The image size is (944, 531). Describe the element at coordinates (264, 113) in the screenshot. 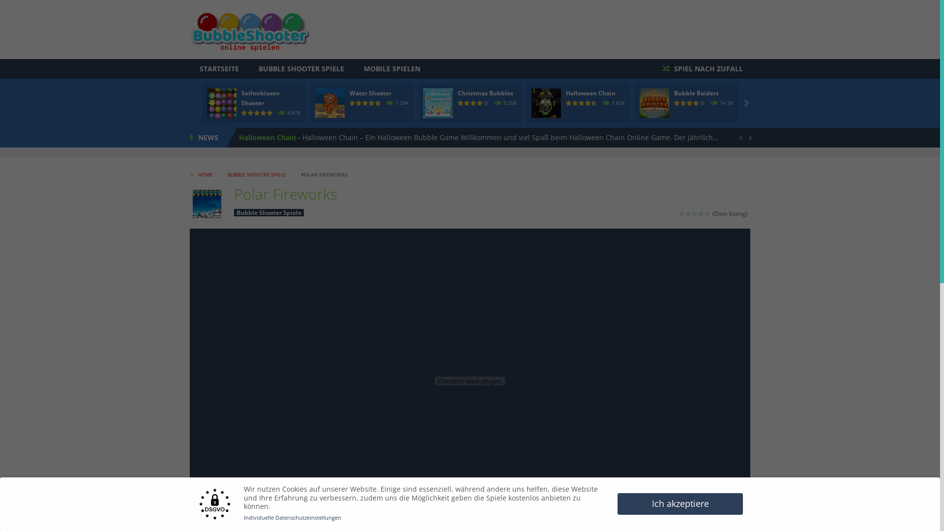

I see `1 vote, average: 5,00 out of 5` at that location.